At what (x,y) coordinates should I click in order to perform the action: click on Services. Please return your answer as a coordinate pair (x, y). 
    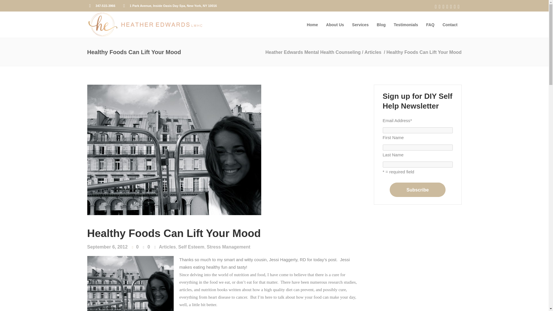
    Looking at the image, I should click on (360, 24).